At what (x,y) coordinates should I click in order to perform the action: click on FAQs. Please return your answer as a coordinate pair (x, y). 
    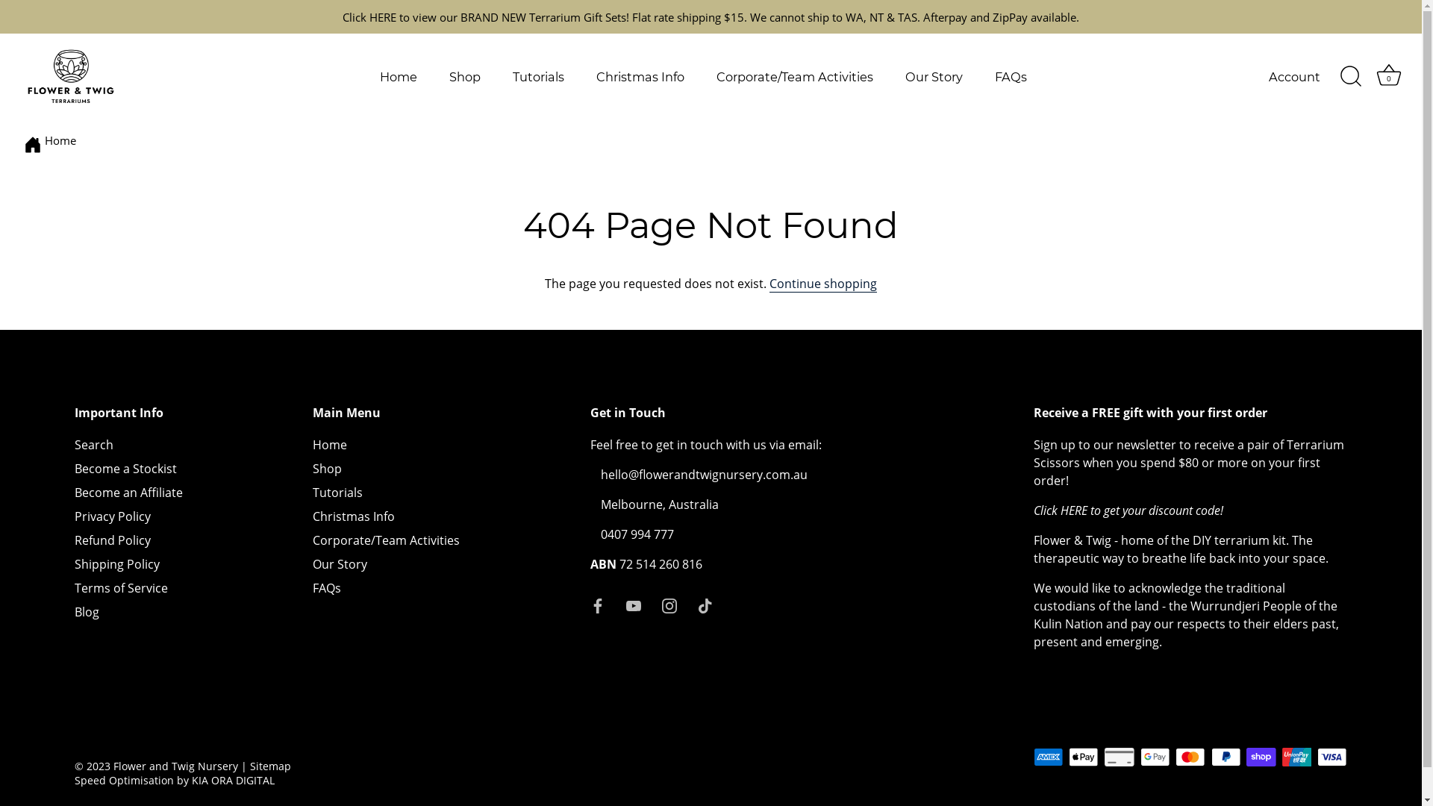
    Looking at the image, I should click on (327, 588).